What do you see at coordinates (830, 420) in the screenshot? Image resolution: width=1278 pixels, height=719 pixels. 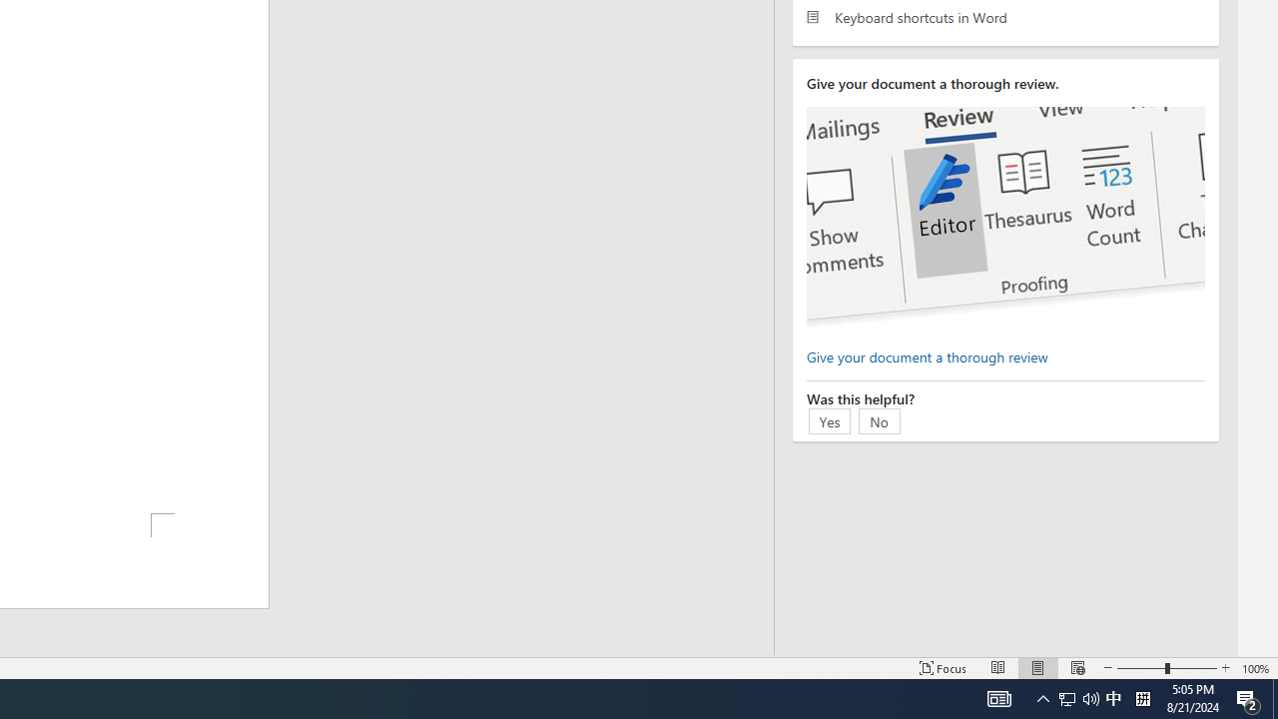 I see `Yes` at bounding box center [830, 420].